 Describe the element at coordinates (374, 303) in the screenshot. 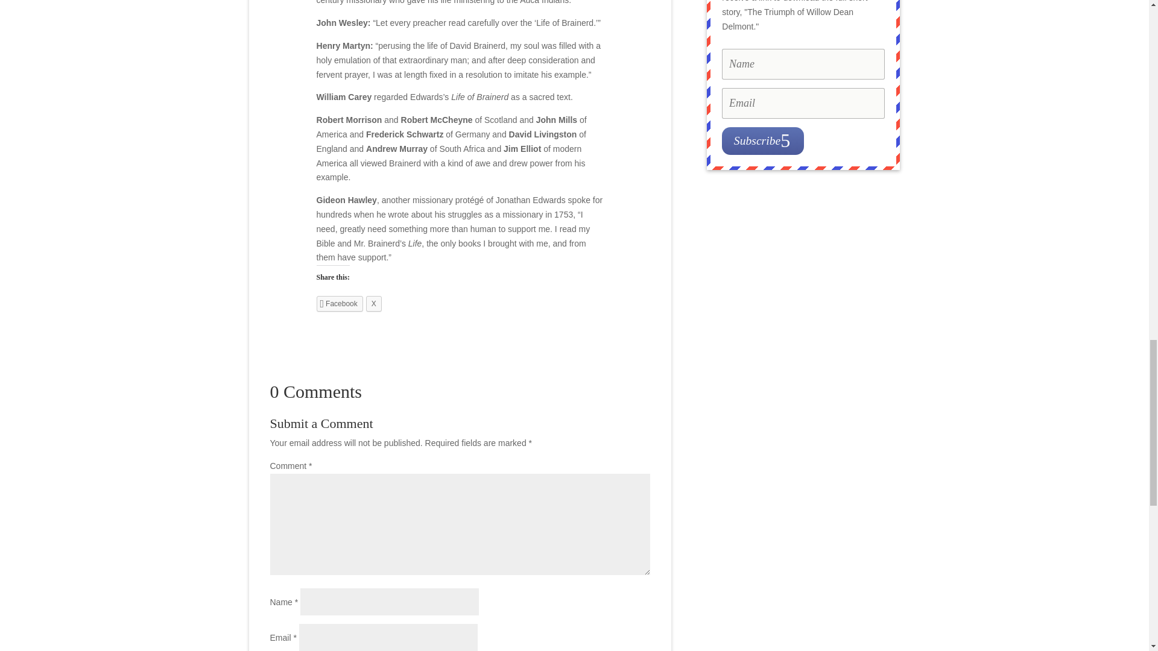

I see `X` at that location.